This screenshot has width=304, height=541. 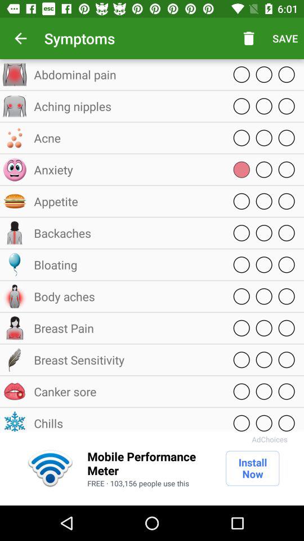 What do you see at coordinates (127, 138) in the screenshot?
I see `click icon above anxiety item` at bounding box center [127, 138].